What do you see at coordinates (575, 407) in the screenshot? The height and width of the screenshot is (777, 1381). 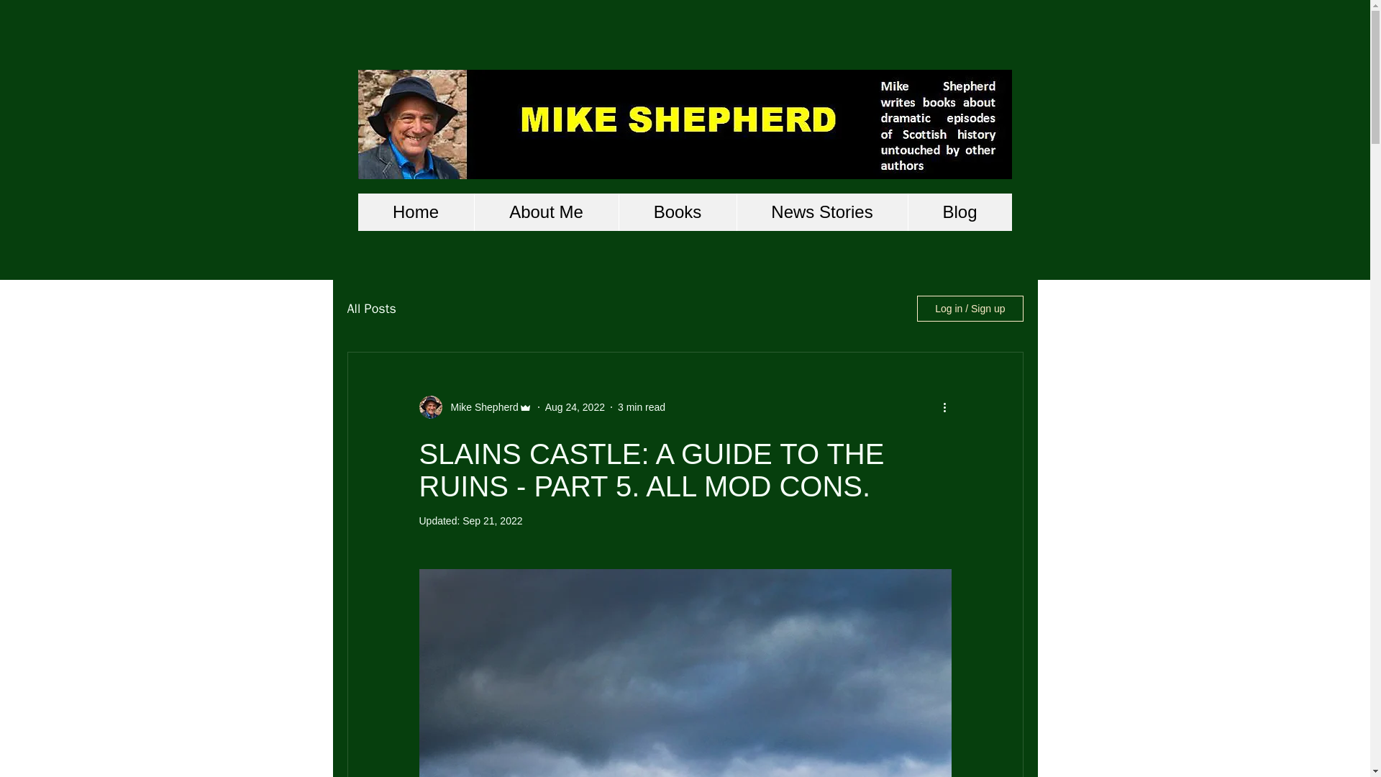 I see `Aug 24, 2022` at bounding box center [575, 407].